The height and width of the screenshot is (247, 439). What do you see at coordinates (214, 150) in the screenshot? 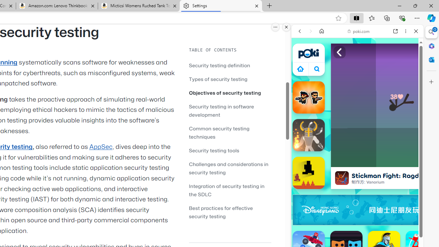
I see `Security testing tools` at bounding box center [214, 150].